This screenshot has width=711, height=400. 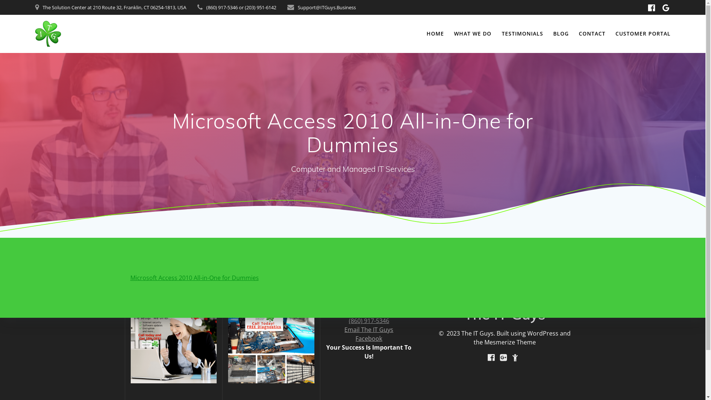 I want to click on WHAT WE DO, so click(x=473, y=34).